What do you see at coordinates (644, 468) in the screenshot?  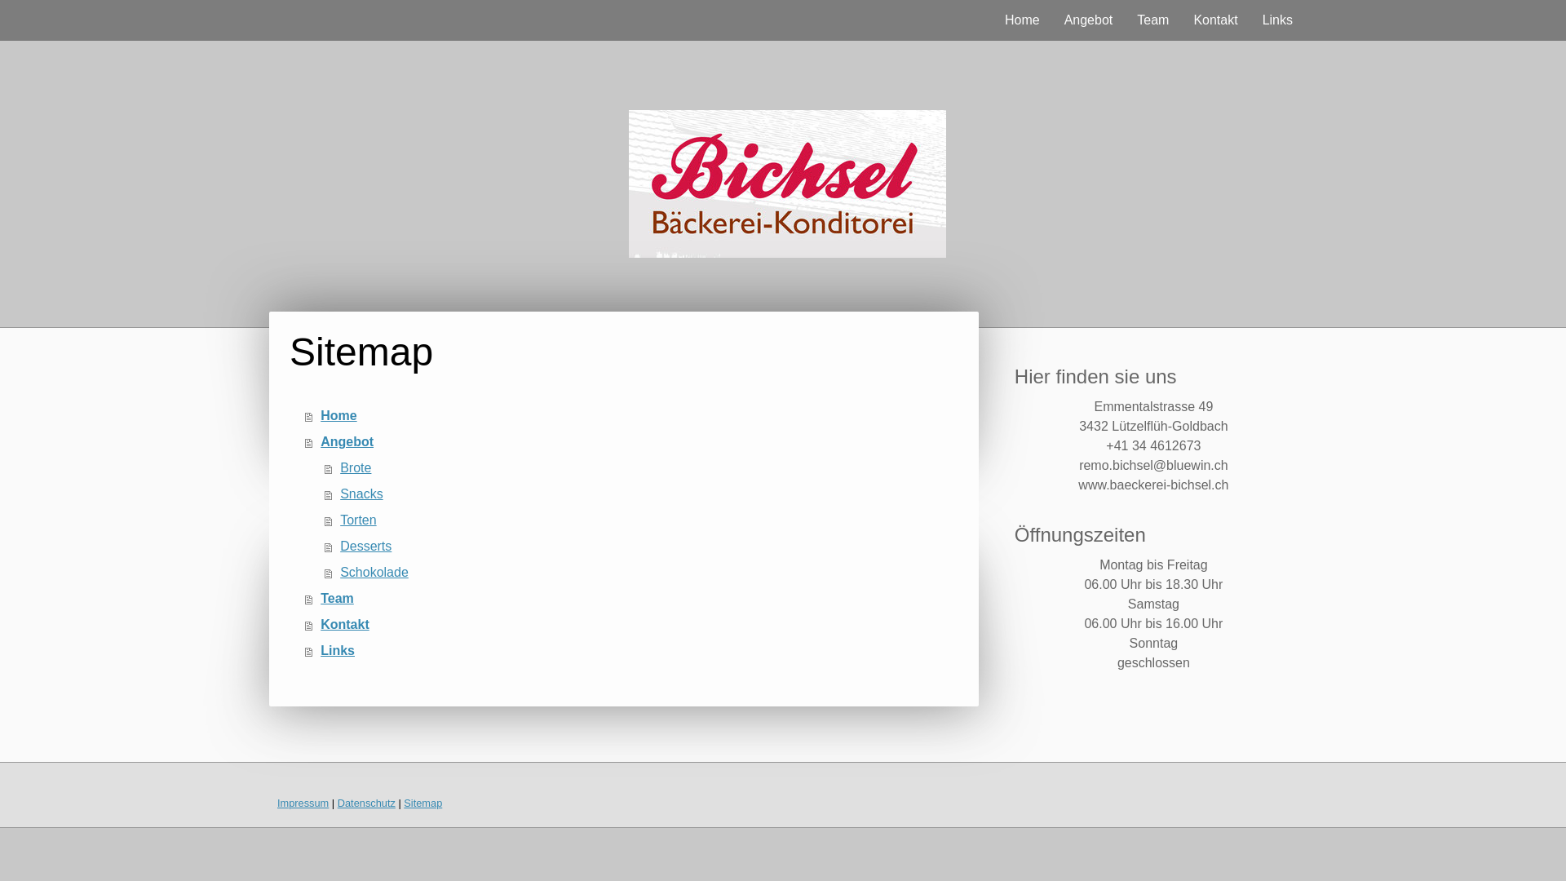 I see `Brote` at bounding box center [644, 468].